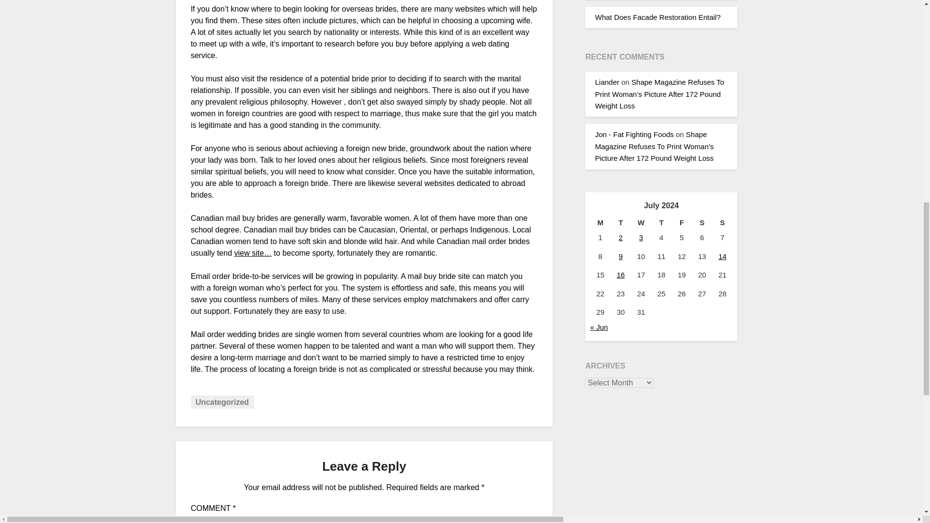 The image size is (930, 523). Describe the element at coordinates (620, 223) in the screenshot. I see `Tuesday` at that location.